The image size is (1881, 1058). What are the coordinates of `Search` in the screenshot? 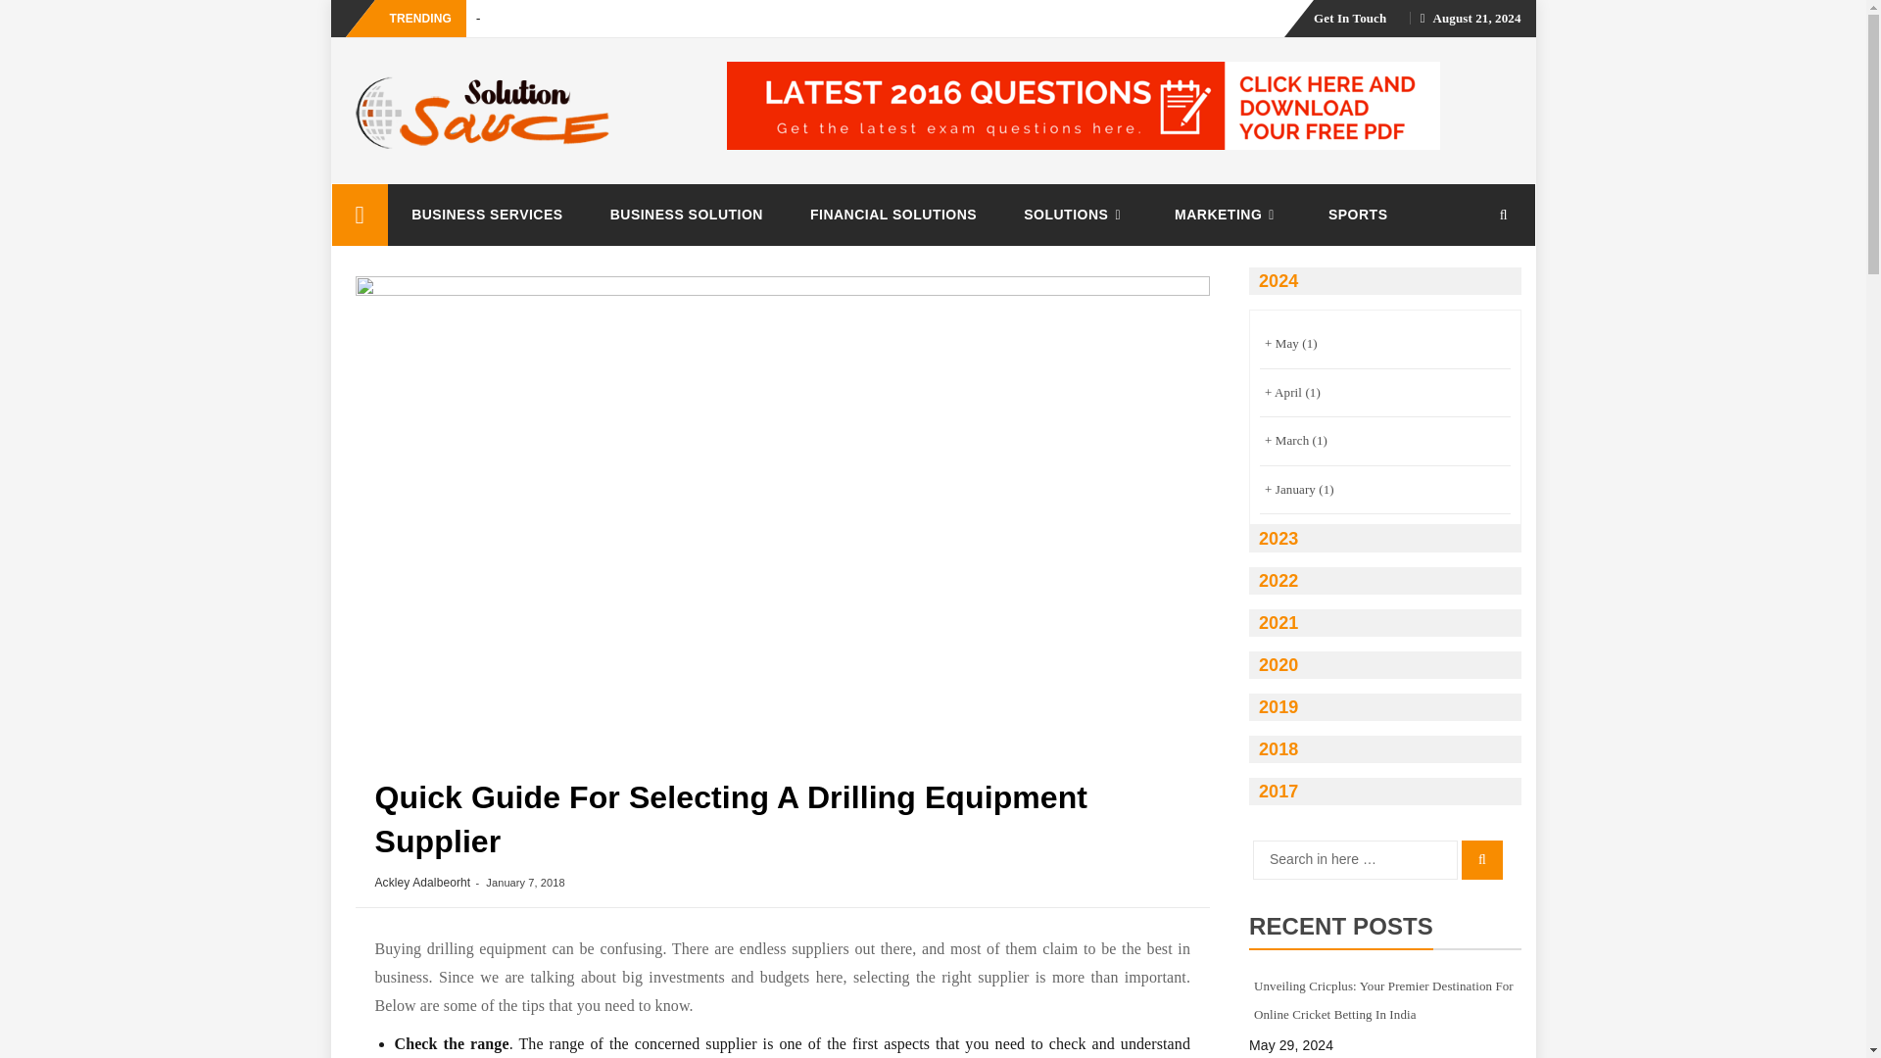 It's located at (1481, 859).